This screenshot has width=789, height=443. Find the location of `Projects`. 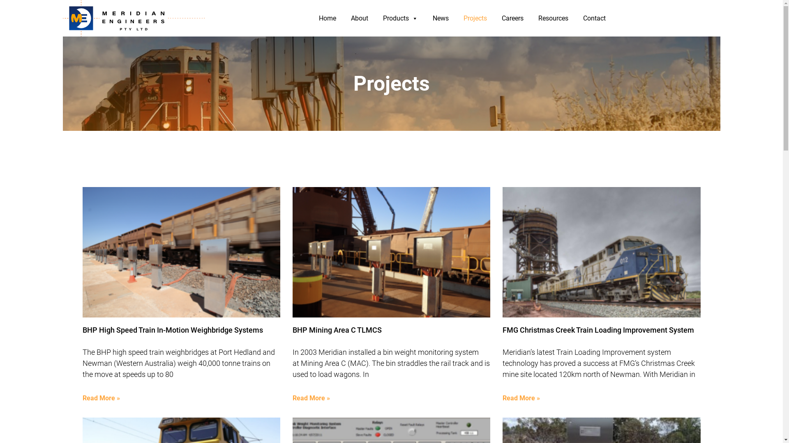

Projects is located at coordinates (475, 18).